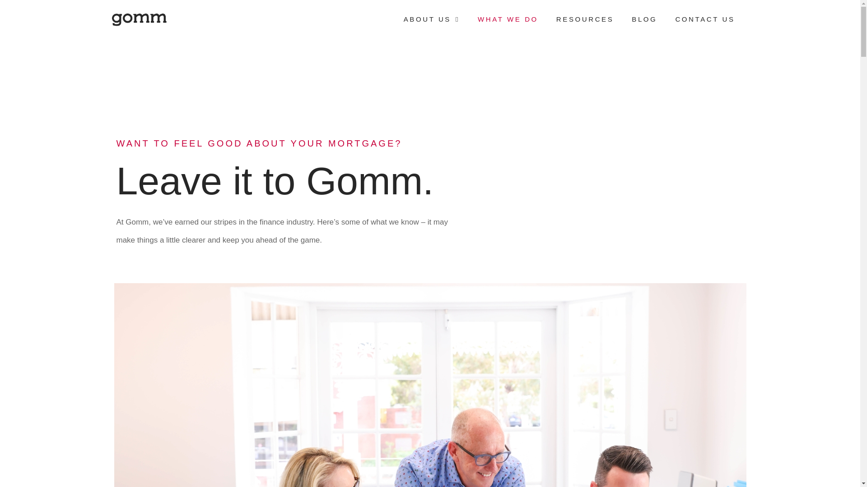 This screenshot has width=867, height=487. Describe the element at coordinates (508, 19) in the screenshot. I see `WHAT WE DO` at that location.